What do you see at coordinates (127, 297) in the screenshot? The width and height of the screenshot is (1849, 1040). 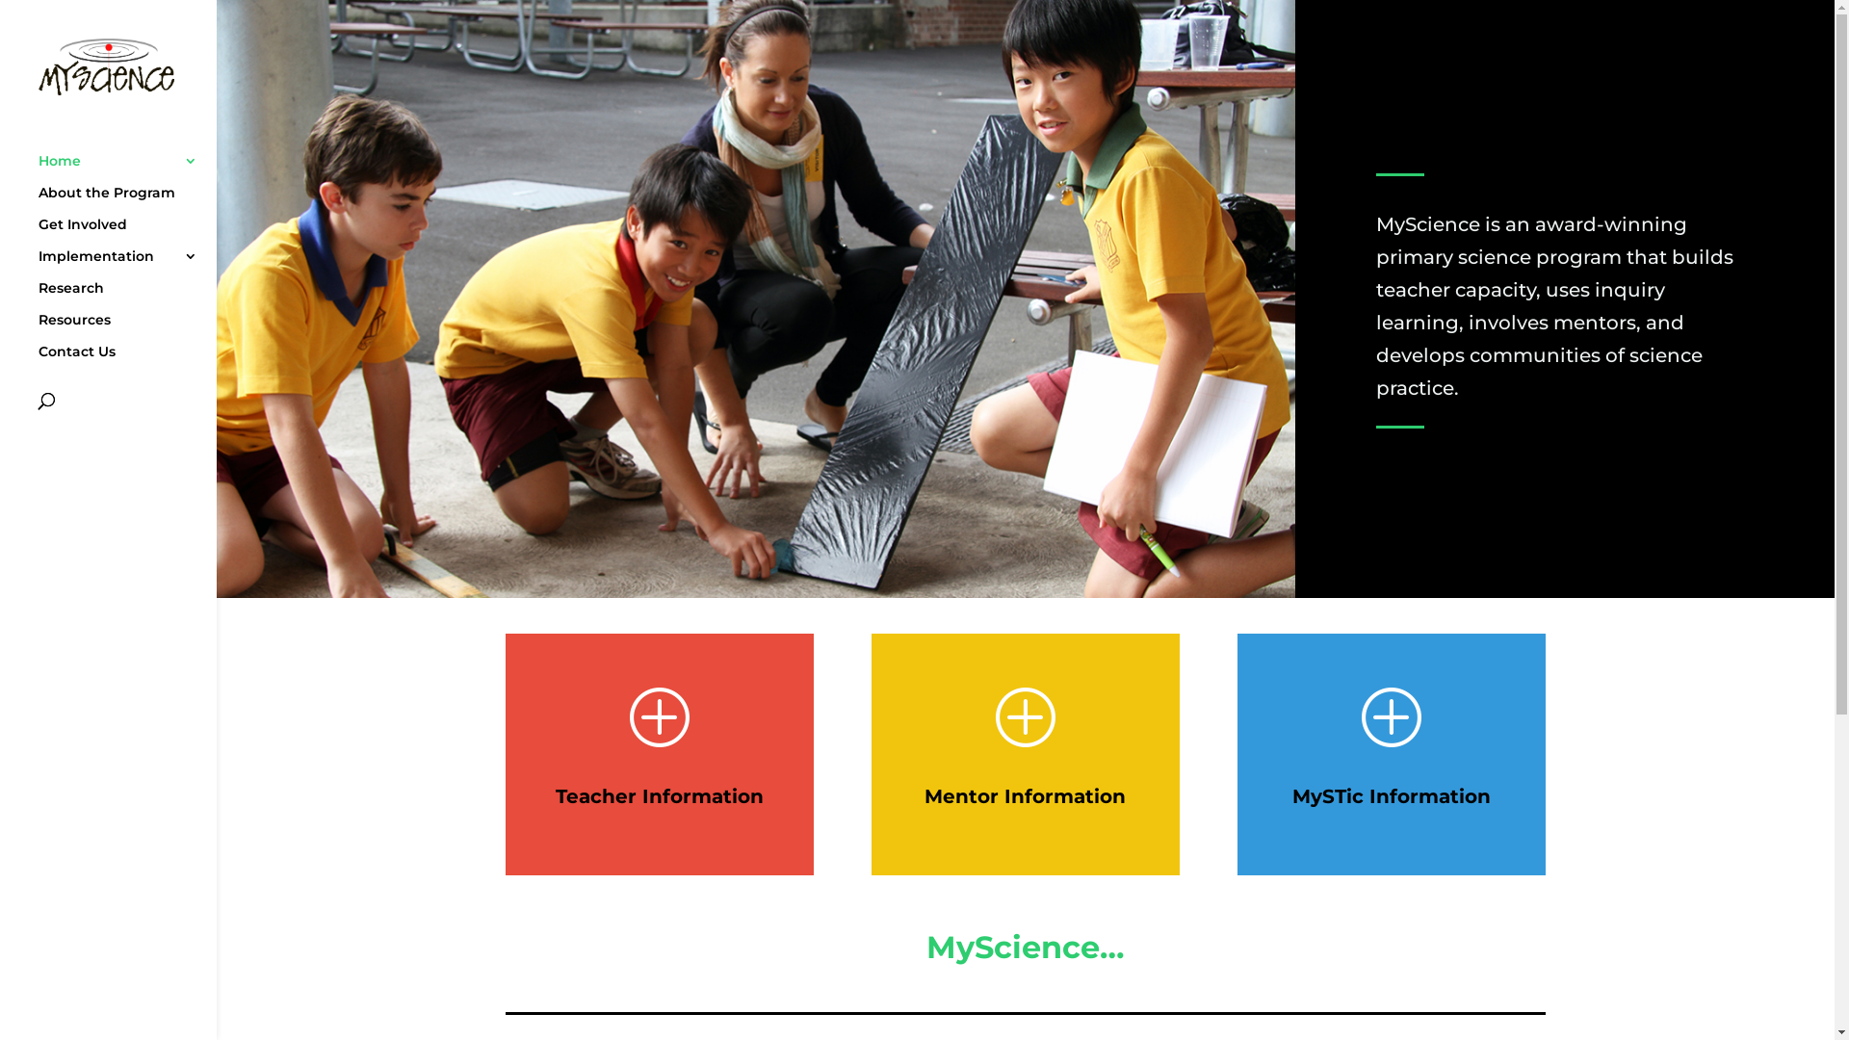 I see `Research` at bounding box center [127, 297].